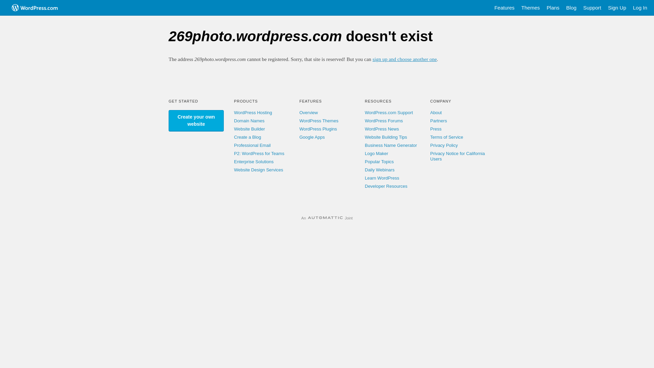 This screenshot has height=368, width=654. I want to click on Create your own website, so click(196, 121).